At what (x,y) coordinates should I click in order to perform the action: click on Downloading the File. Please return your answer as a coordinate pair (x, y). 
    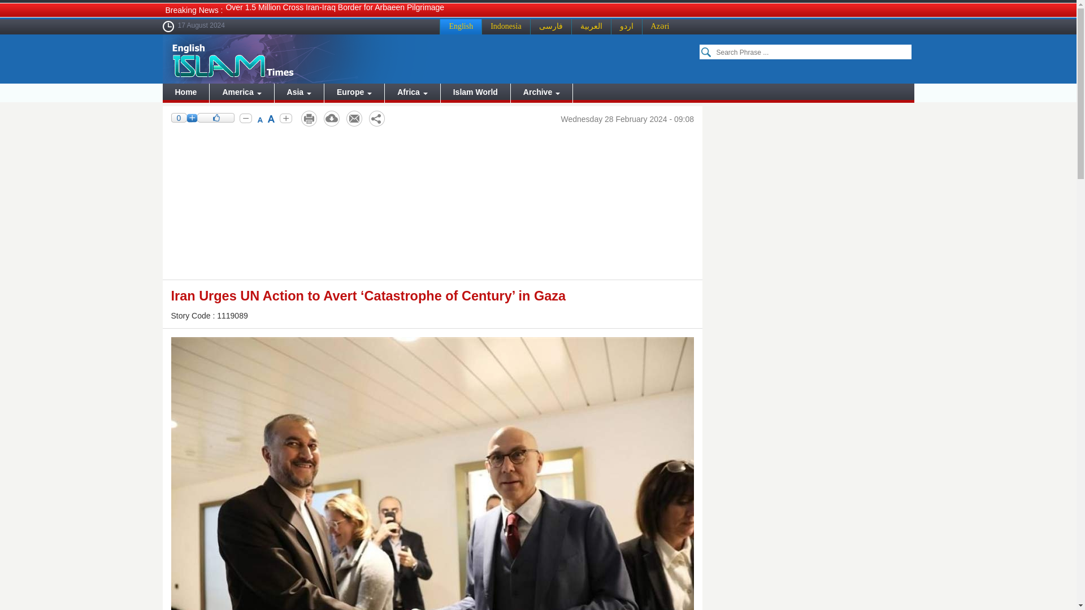
    Looking at the image, I should click on (331, 119).